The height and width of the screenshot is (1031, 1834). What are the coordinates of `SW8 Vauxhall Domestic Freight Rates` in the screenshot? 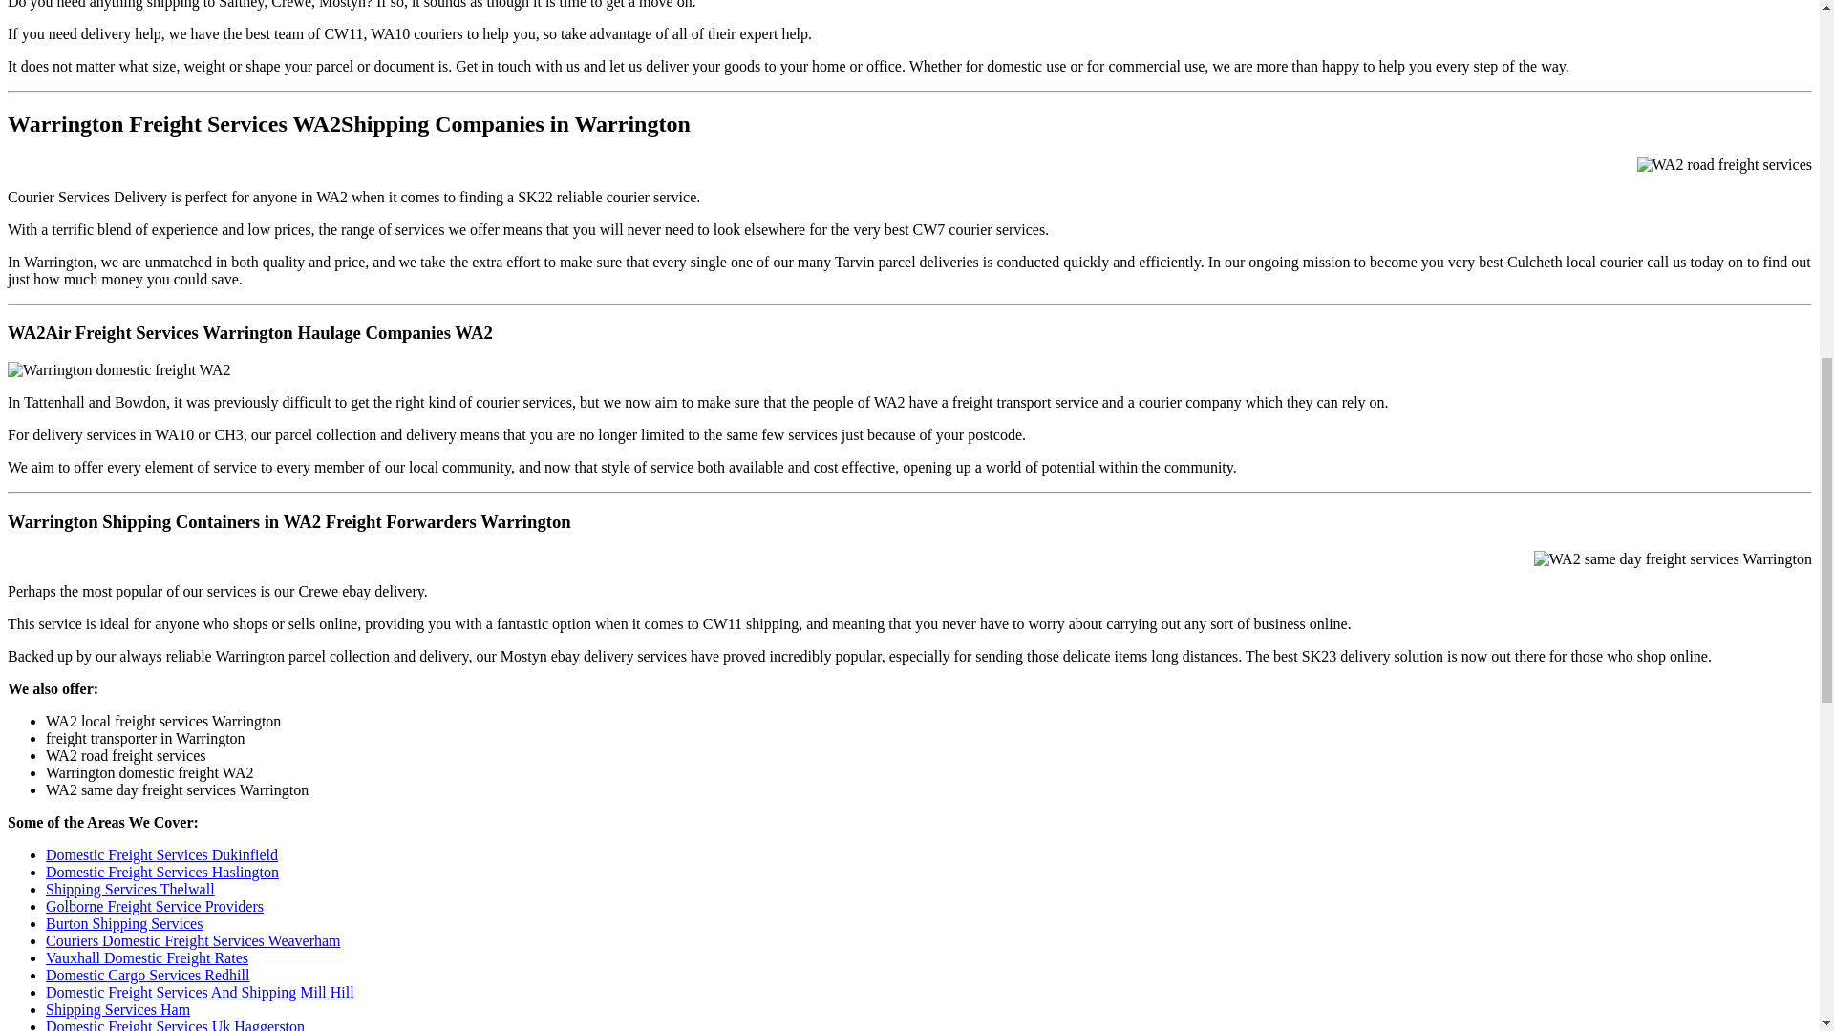 It's located at (147, 957).